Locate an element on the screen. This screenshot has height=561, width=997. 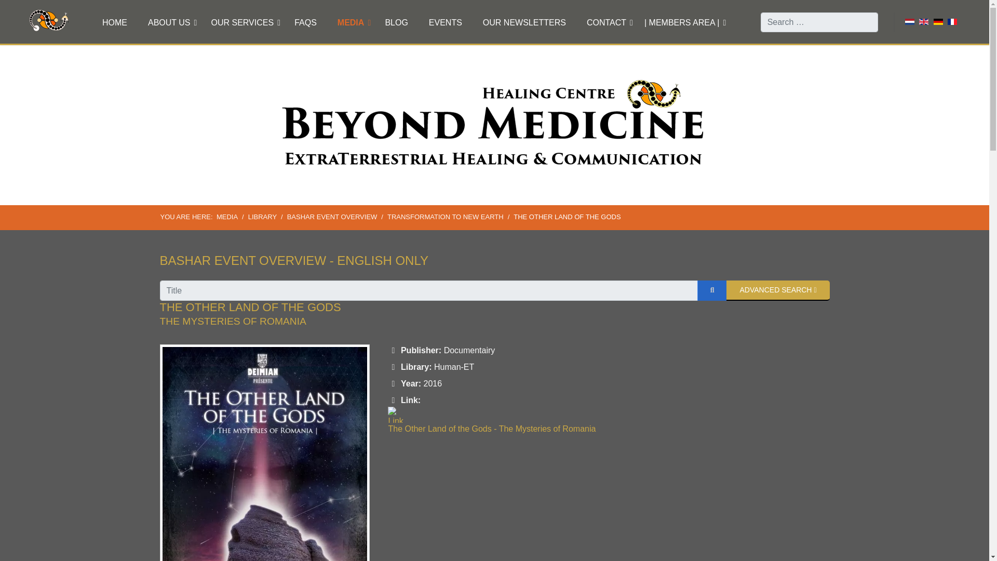
MEDIA is located at coordinates (351, 23).